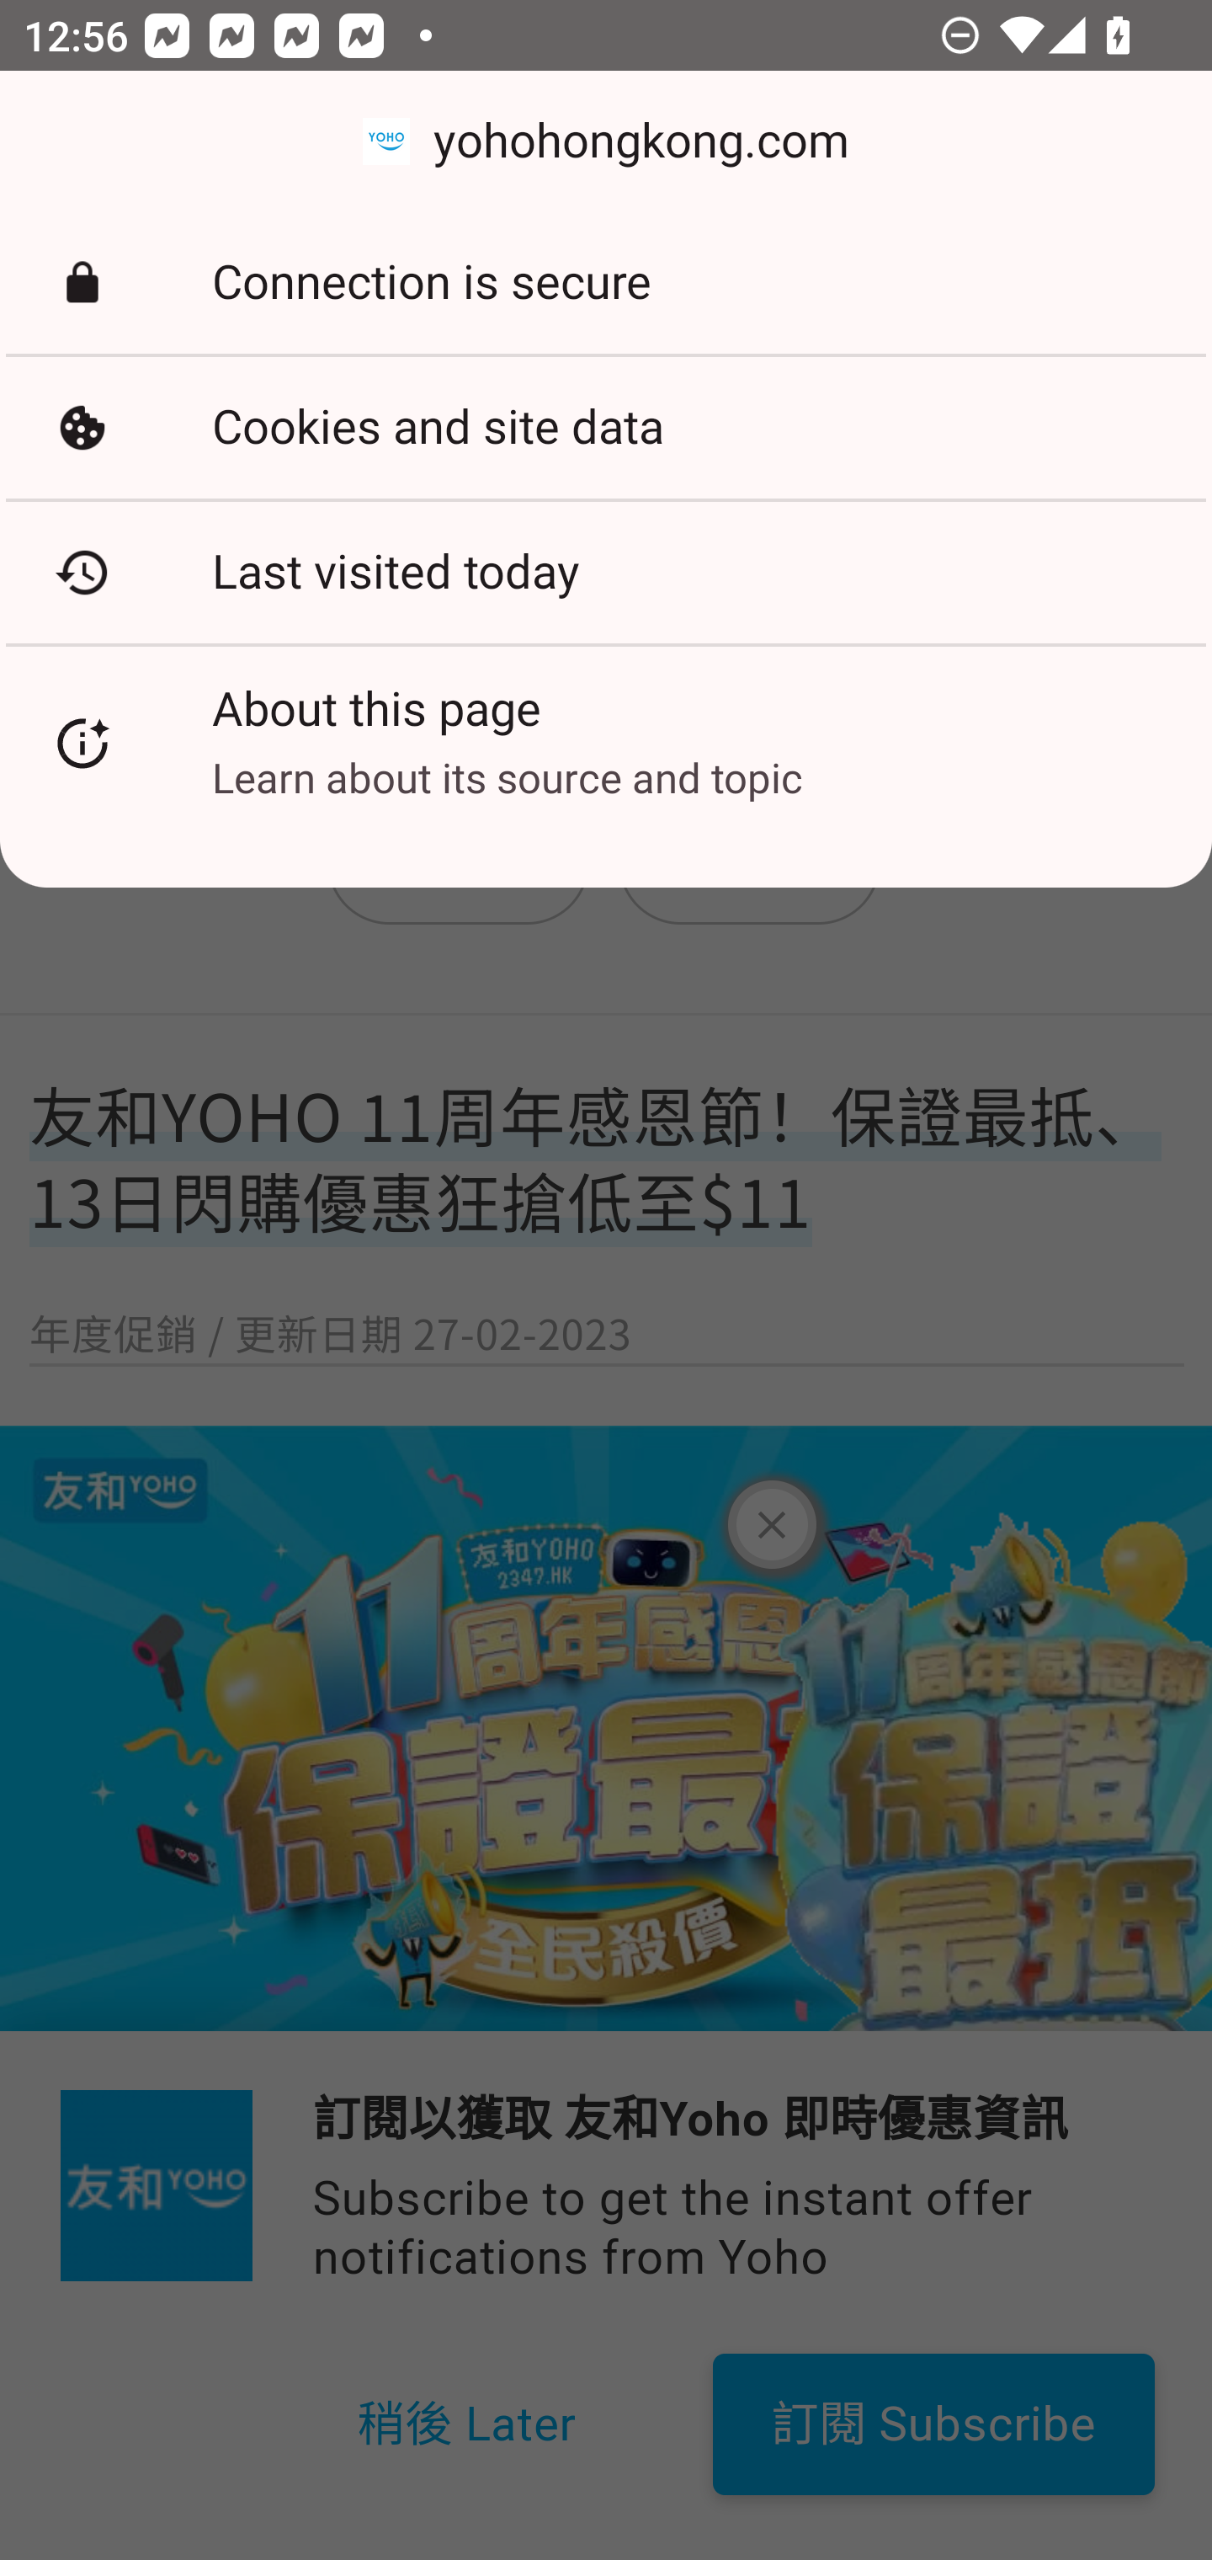  Describe the element at coordinates (606, 427) in the screenshot. I see `Cookies and site data` at that location.